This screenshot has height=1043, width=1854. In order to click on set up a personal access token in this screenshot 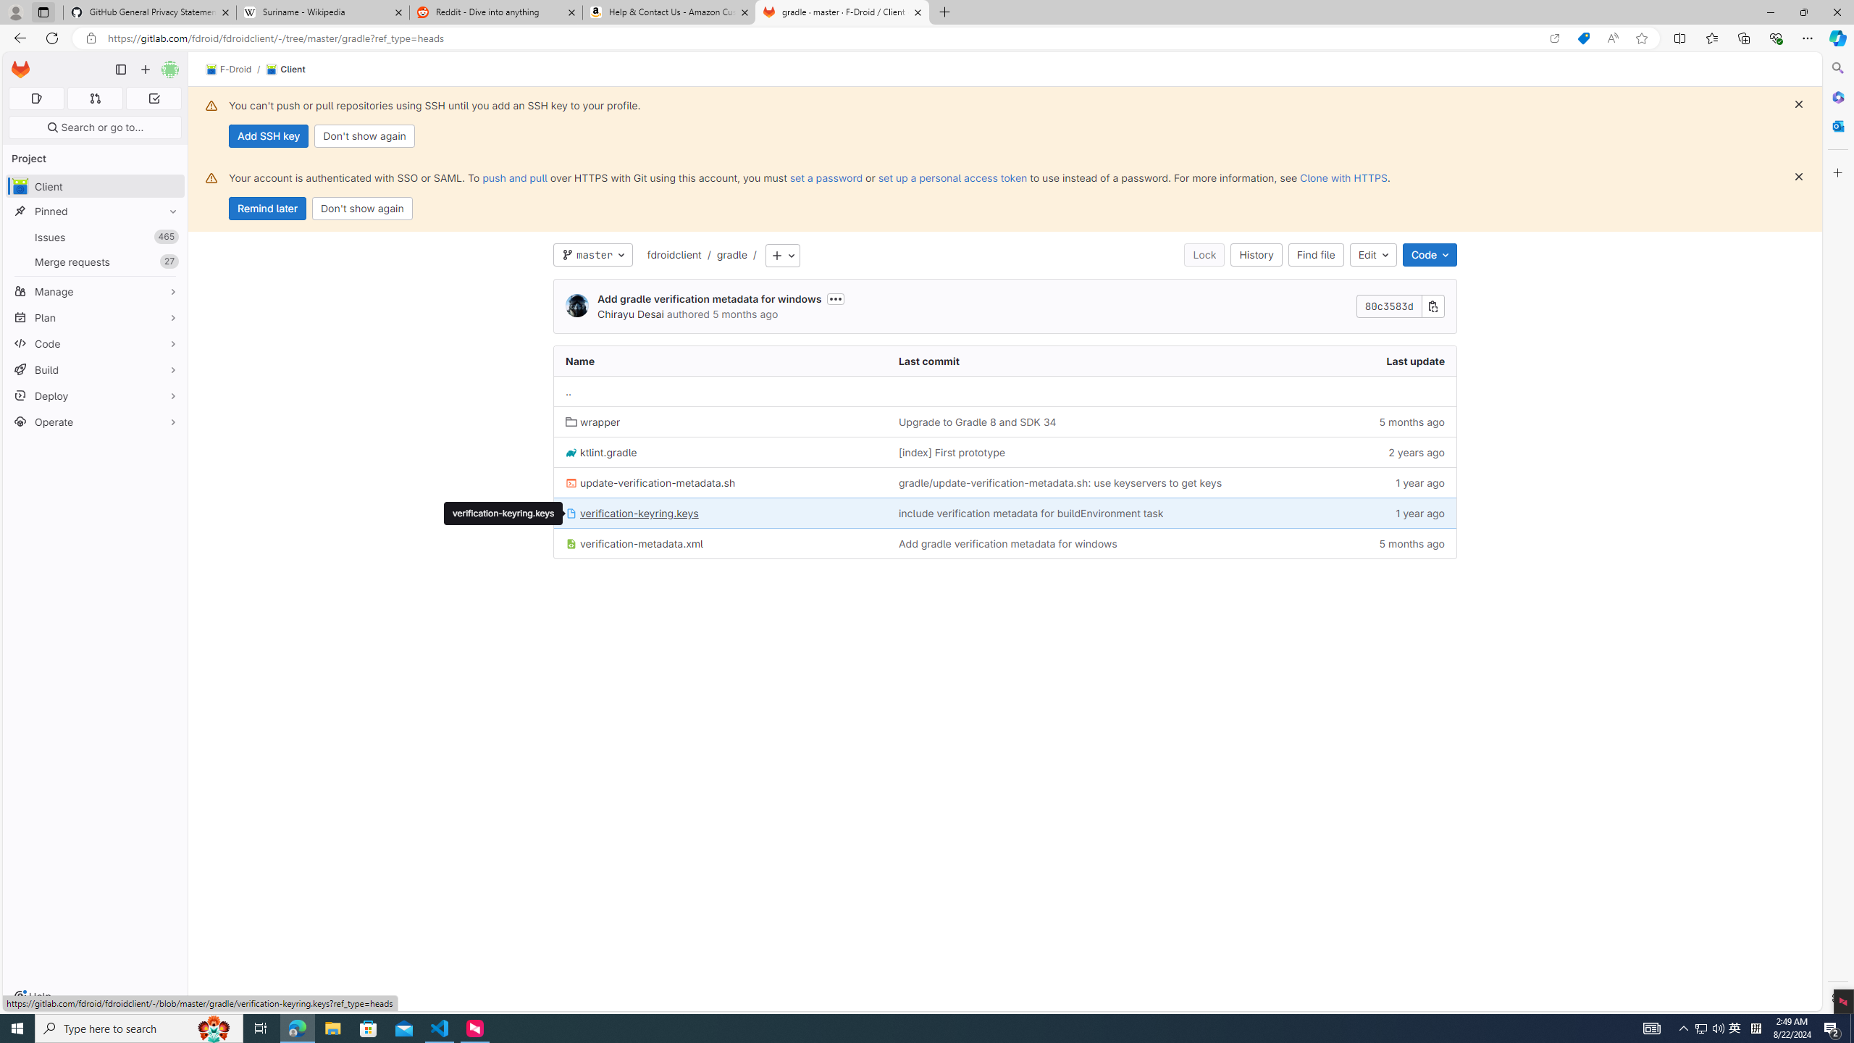, I will do `click(952, 177)`.